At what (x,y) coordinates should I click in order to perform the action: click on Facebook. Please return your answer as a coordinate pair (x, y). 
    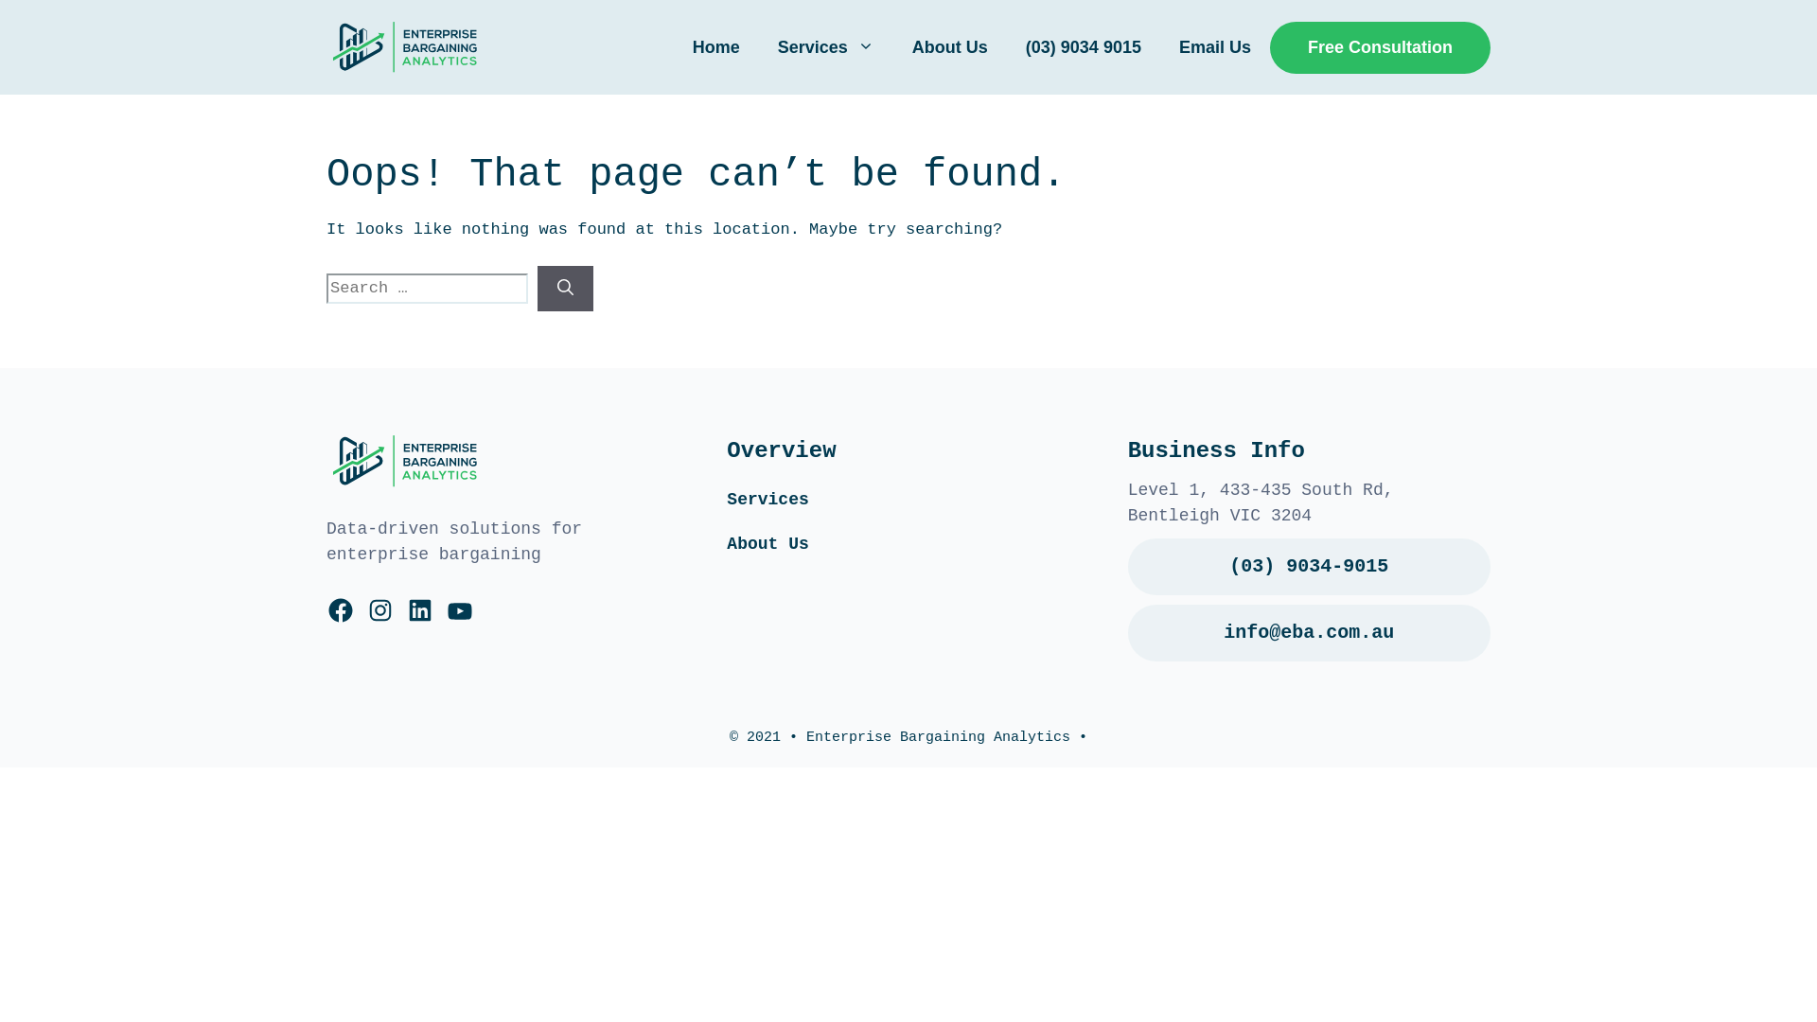
    Looking at the image, I should click on (341, 610).